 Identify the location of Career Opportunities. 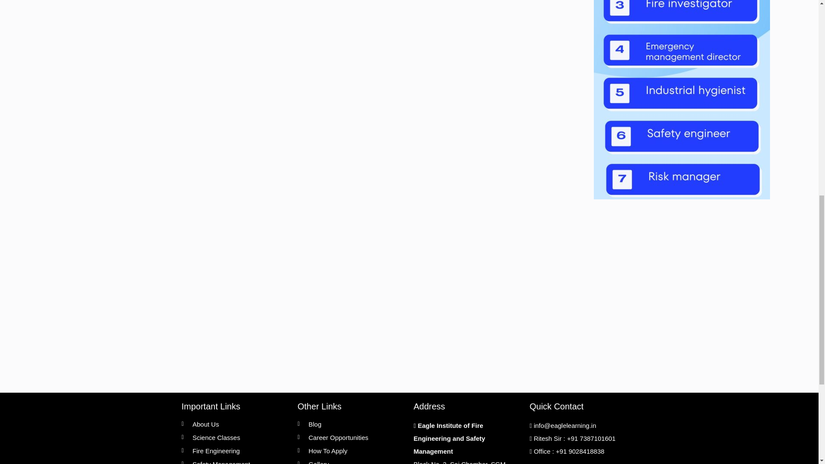
(351, 437).